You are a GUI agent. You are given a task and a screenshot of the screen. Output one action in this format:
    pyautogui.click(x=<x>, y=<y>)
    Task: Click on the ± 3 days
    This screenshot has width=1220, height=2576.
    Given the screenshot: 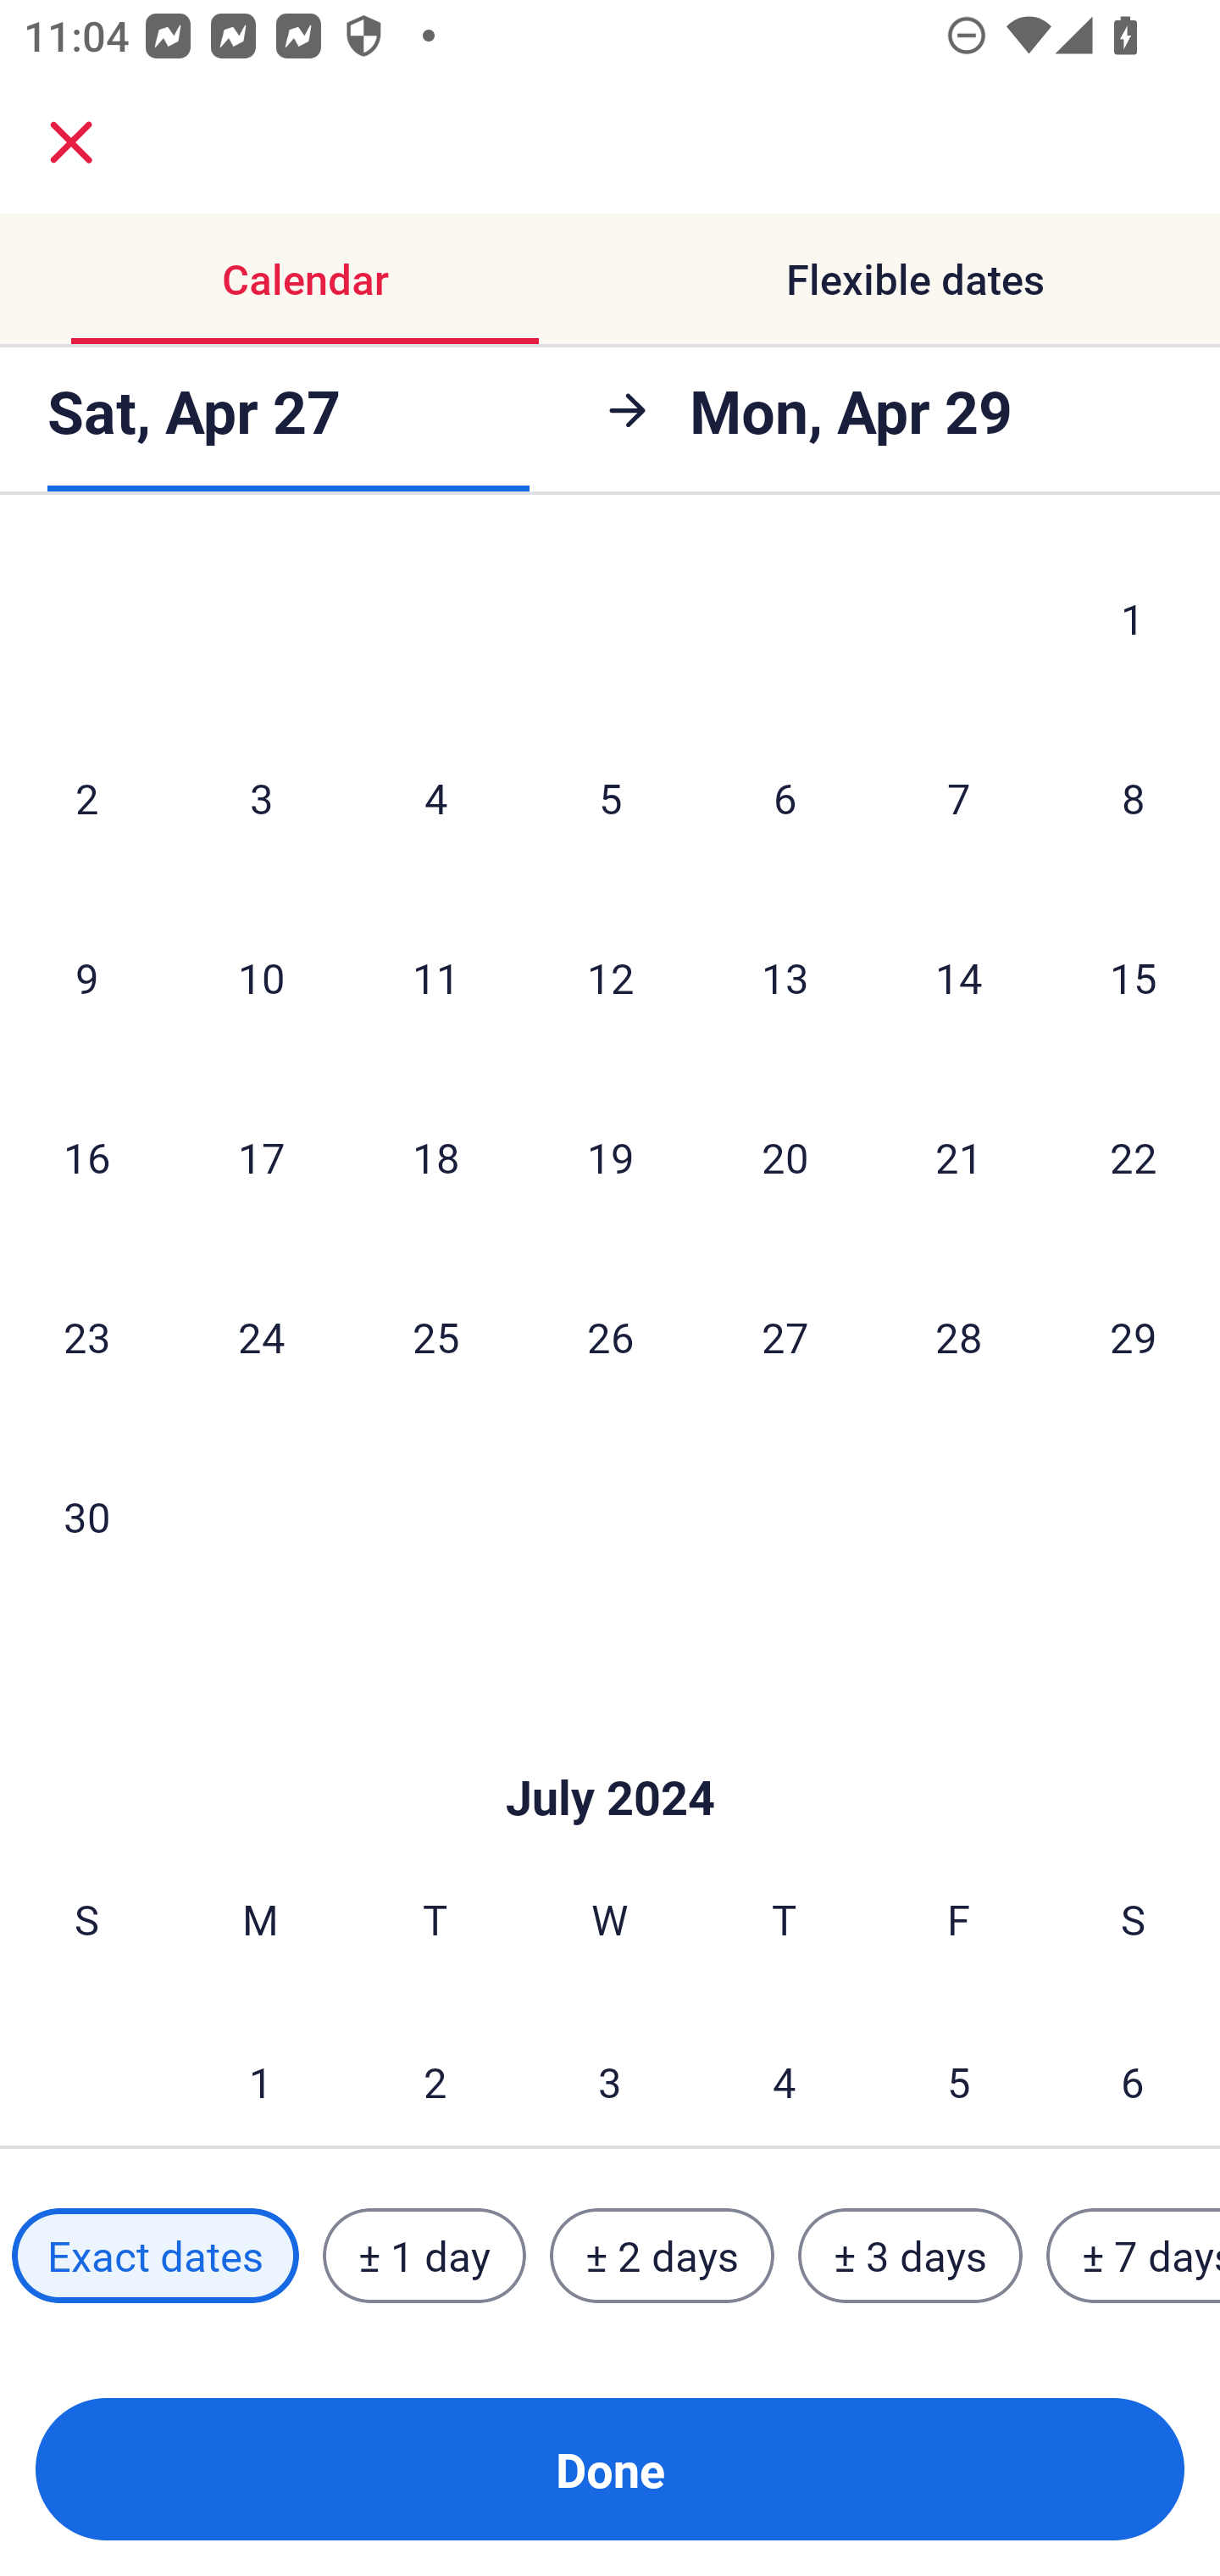 What is the action you would take?
    pyautogui.click(x=910, y=2255)
    